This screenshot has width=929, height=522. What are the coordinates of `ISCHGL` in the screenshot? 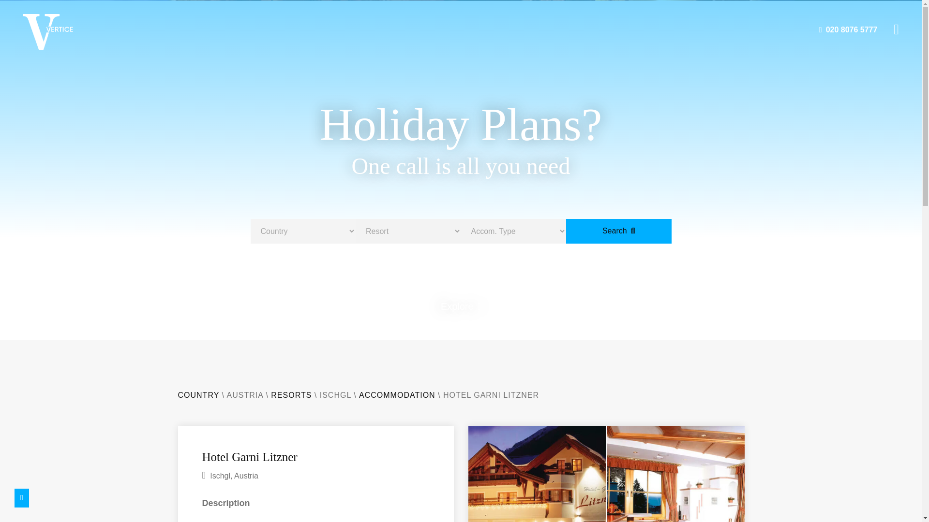 It's located at (335, 395).